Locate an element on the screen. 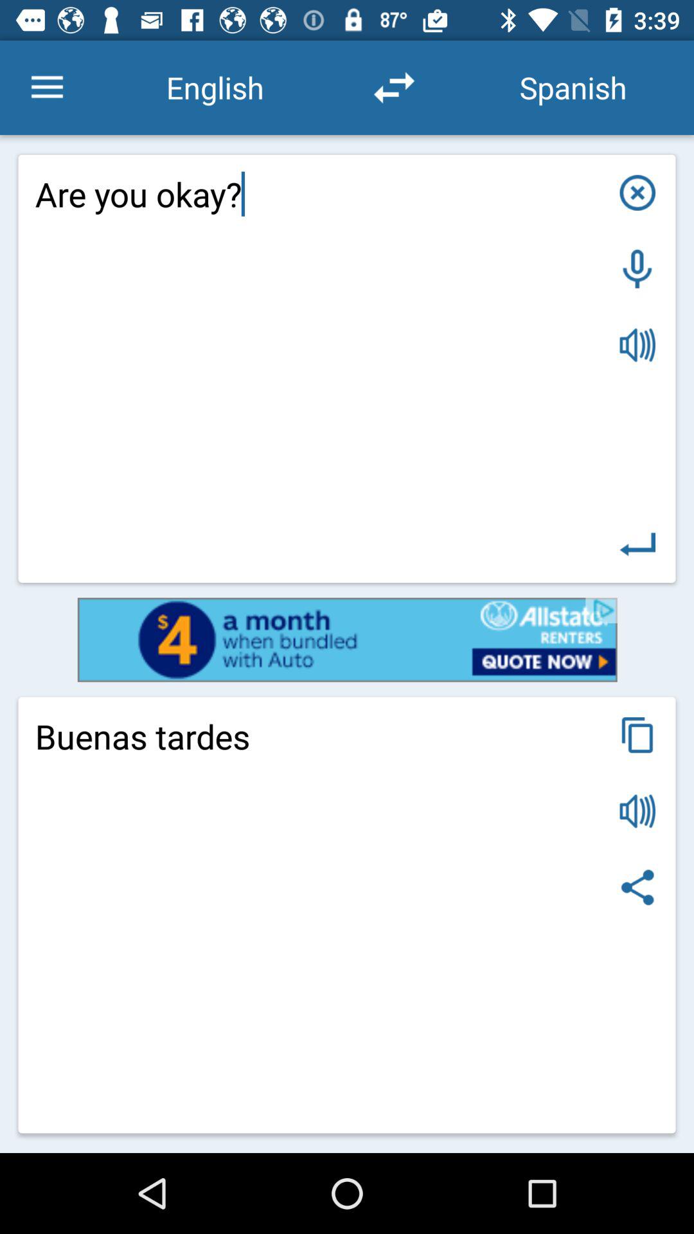  share icon is located at coordinates (637, 887).